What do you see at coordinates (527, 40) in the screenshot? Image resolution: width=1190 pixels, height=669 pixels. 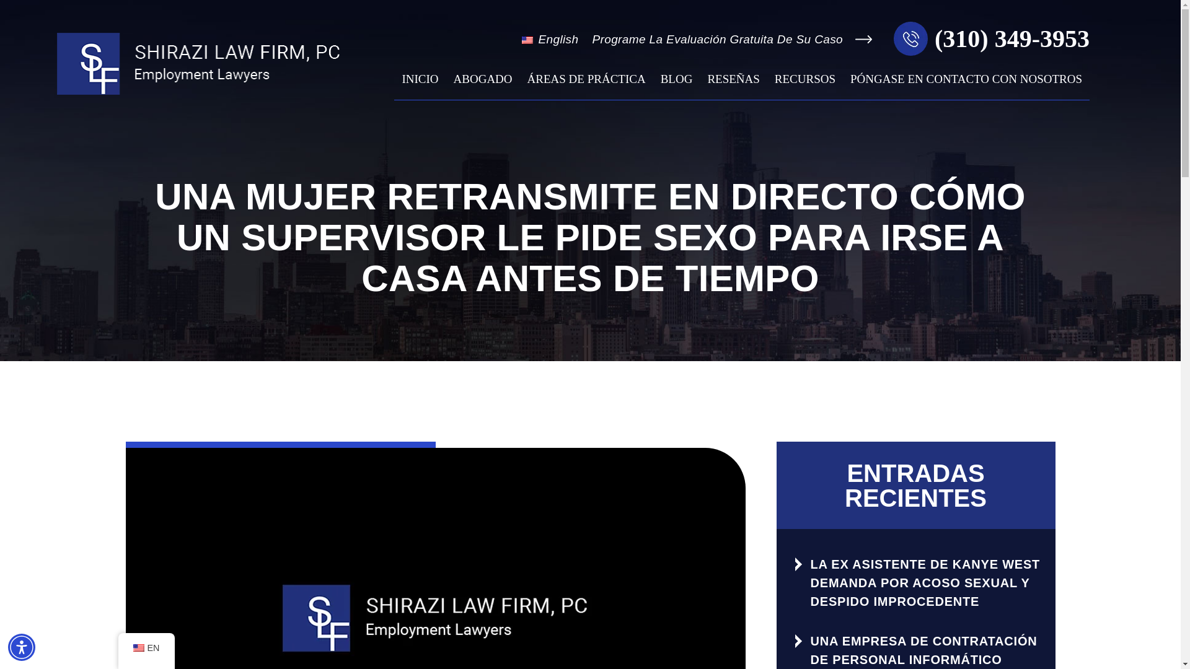 I see `English` at bounding box center [527, 40].